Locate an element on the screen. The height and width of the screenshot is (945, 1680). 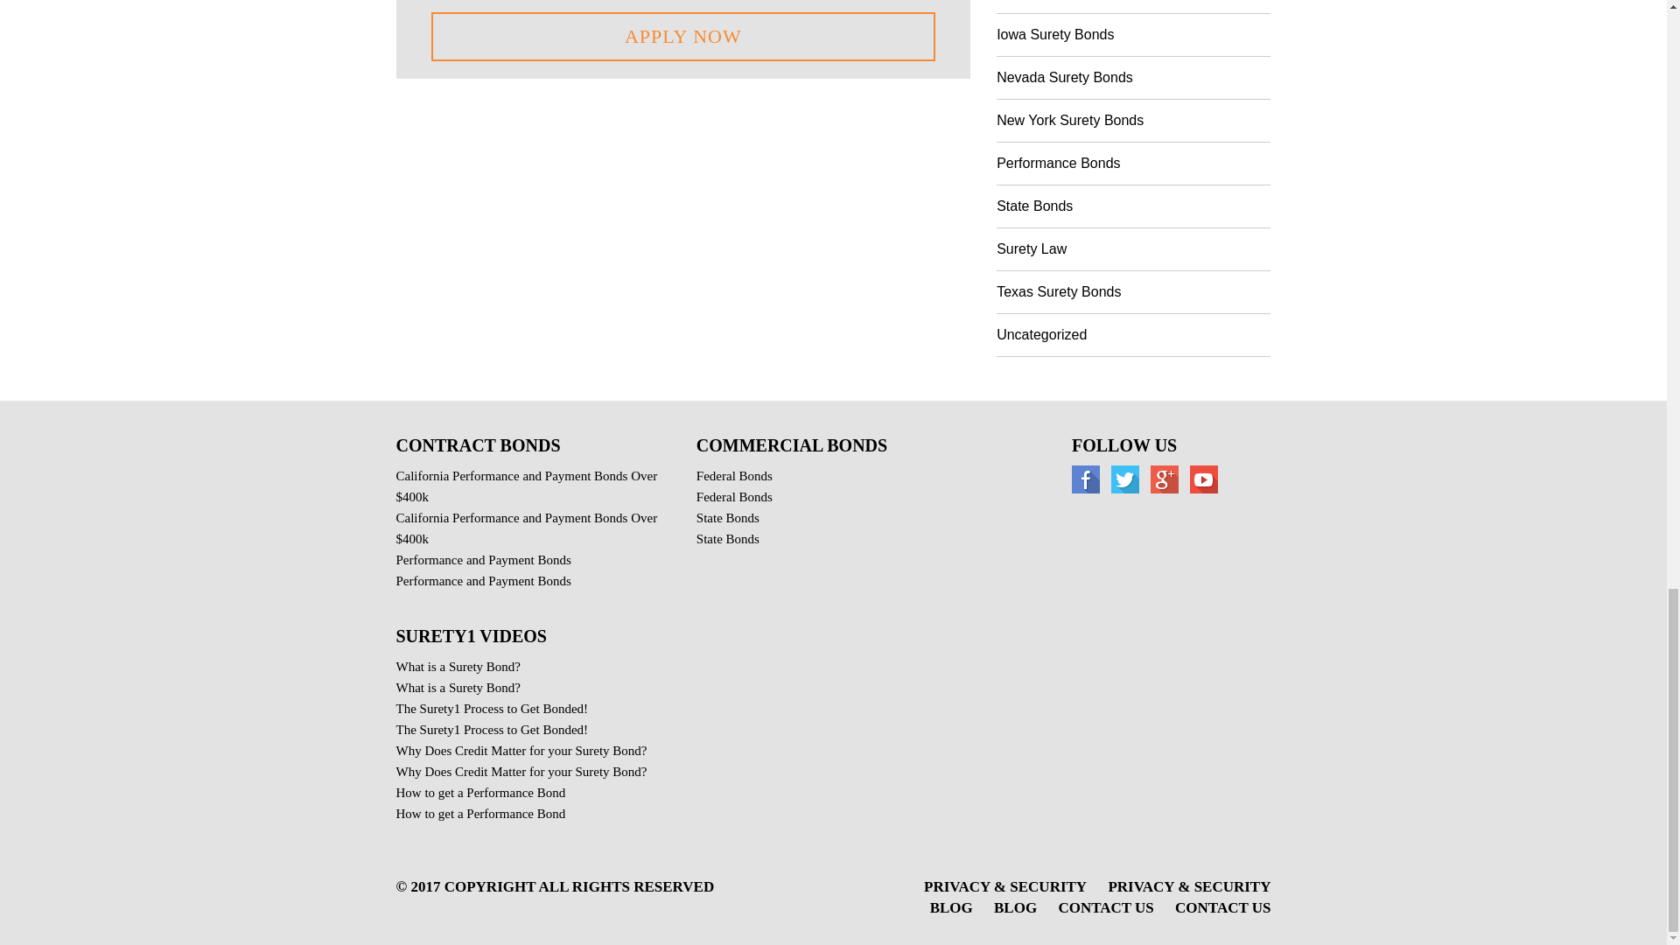
APPLY NOW is located at coordinates (682, 37).